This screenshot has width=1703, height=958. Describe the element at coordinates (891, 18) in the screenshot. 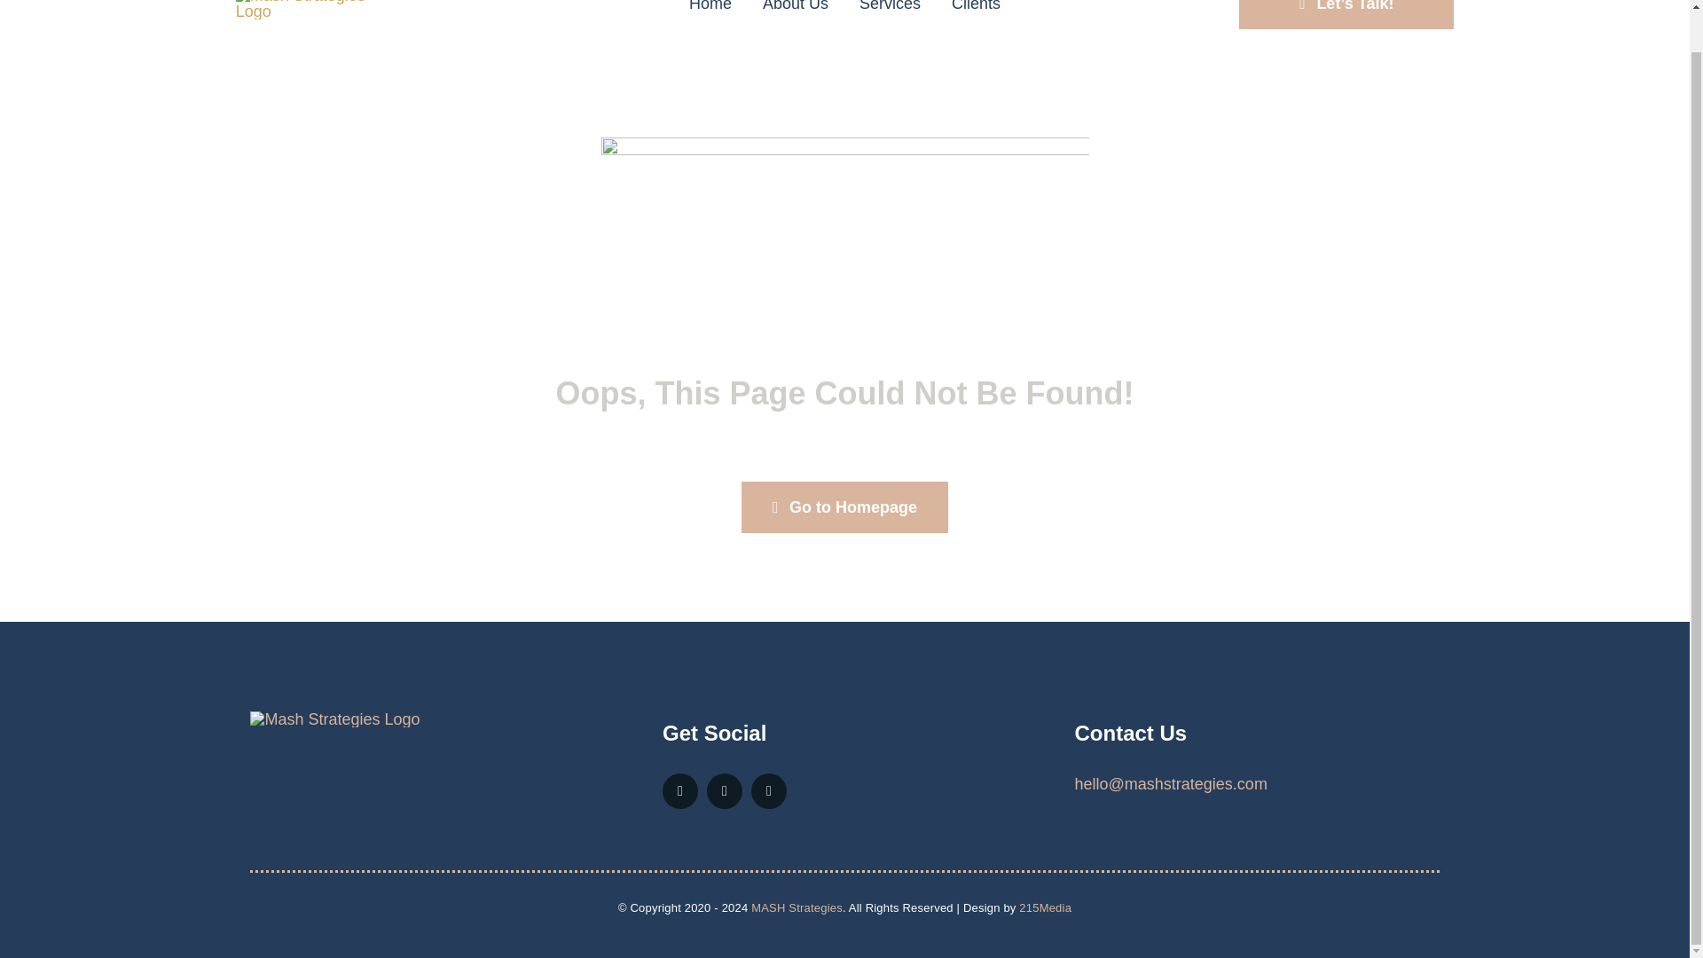

I see `Services` at that location.